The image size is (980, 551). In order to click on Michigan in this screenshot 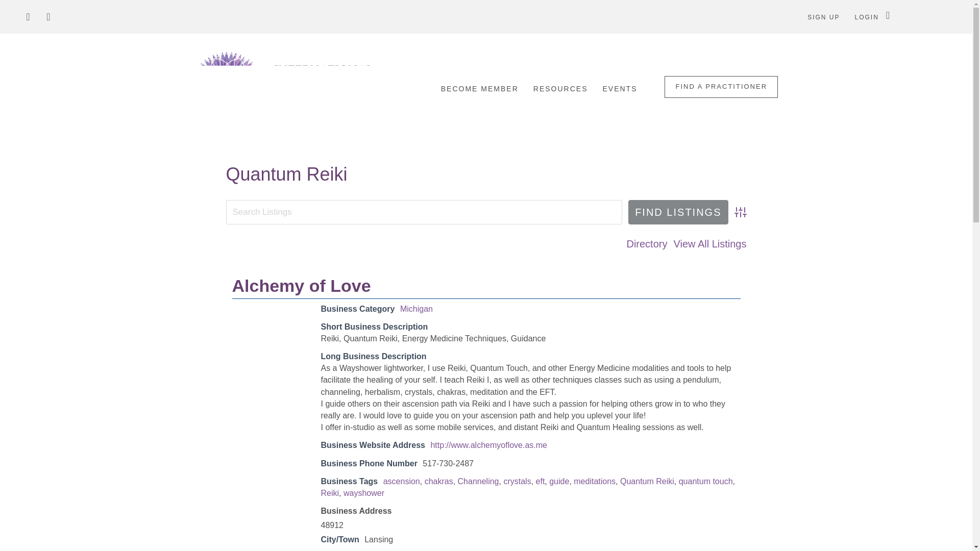, I will do `click(416, 308)`.